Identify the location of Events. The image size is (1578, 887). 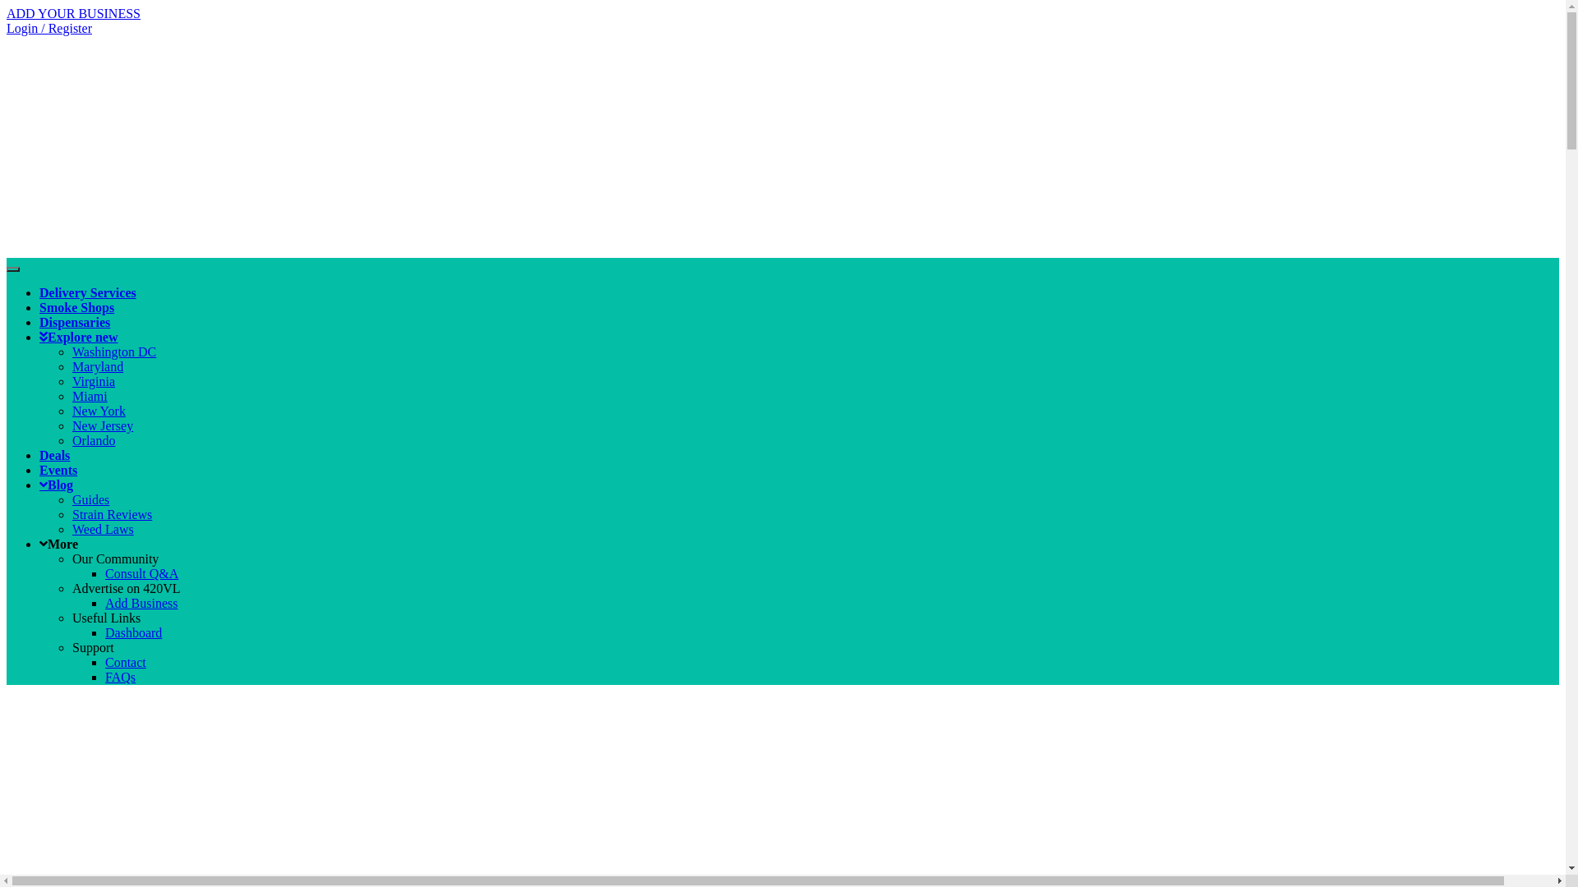
(58, 470).